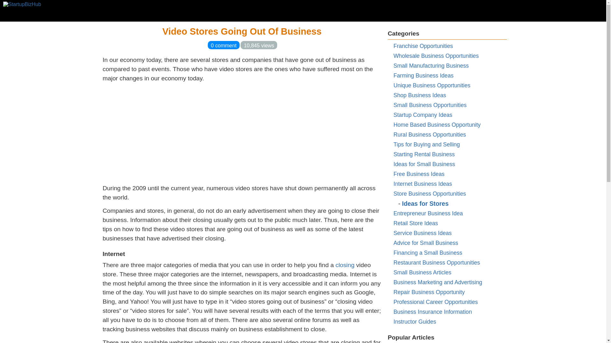 This screenshot has width=611, height=343. I want to click on Rural Business Opportunities, so click(430, 135).